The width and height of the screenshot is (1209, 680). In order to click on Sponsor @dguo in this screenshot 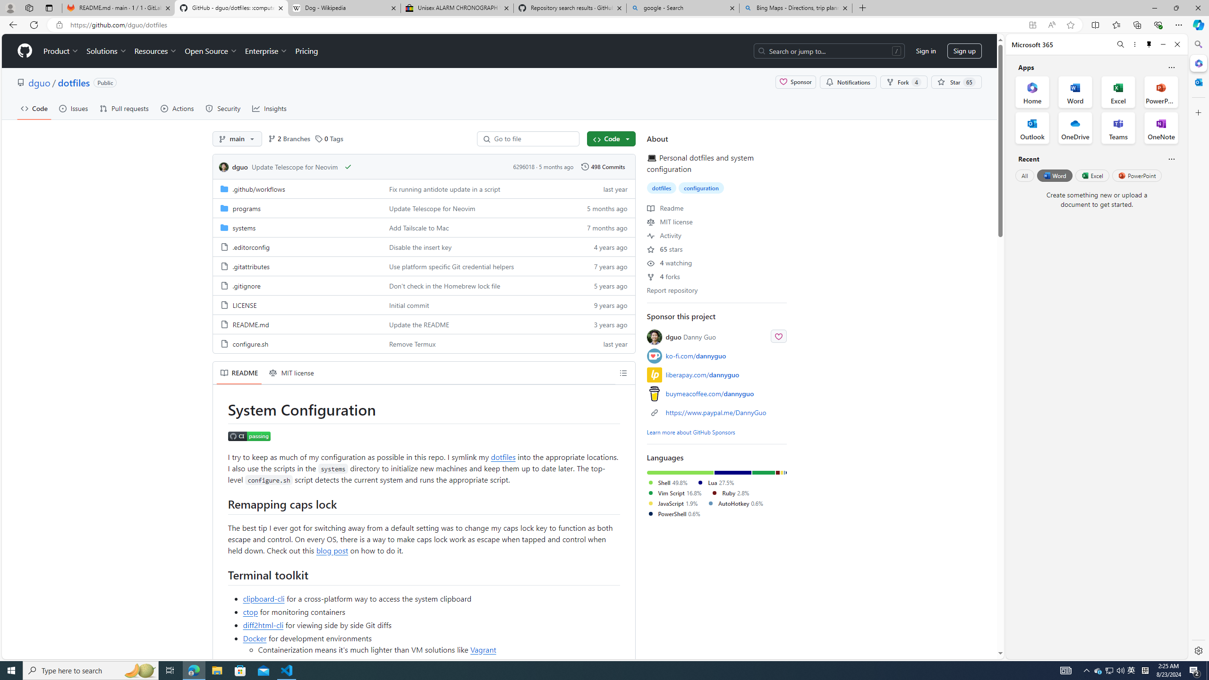, I will do `click(778, 335)`.